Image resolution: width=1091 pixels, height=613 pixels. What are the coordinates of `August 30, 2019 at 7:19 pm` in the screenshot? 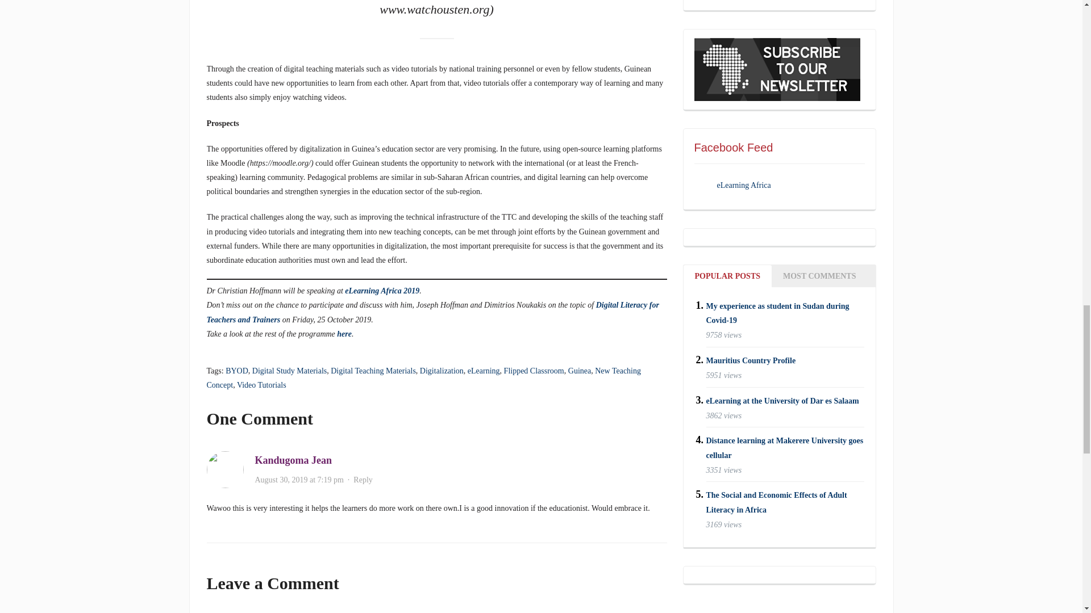 It's located at (299, 480).